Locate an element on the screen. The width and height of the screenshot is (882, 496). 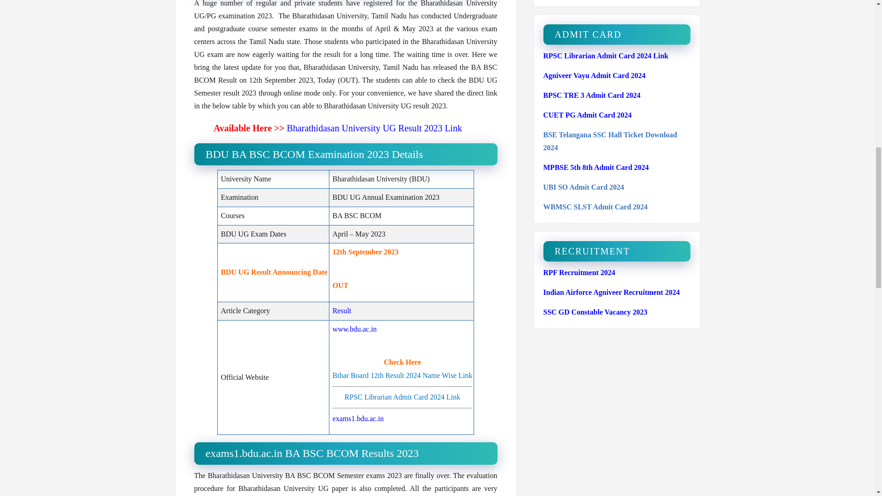
RPSC Librarian Admit Card 2024 Link is located at coordinates (605, 56).